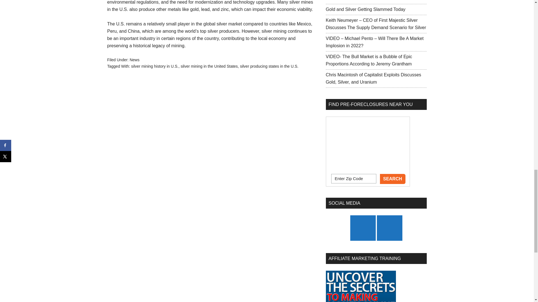  What do you see at coordinates (269, 66) in the screenshot?
I see `silver producing states in the U.S.` at bounding box center [269, 66].